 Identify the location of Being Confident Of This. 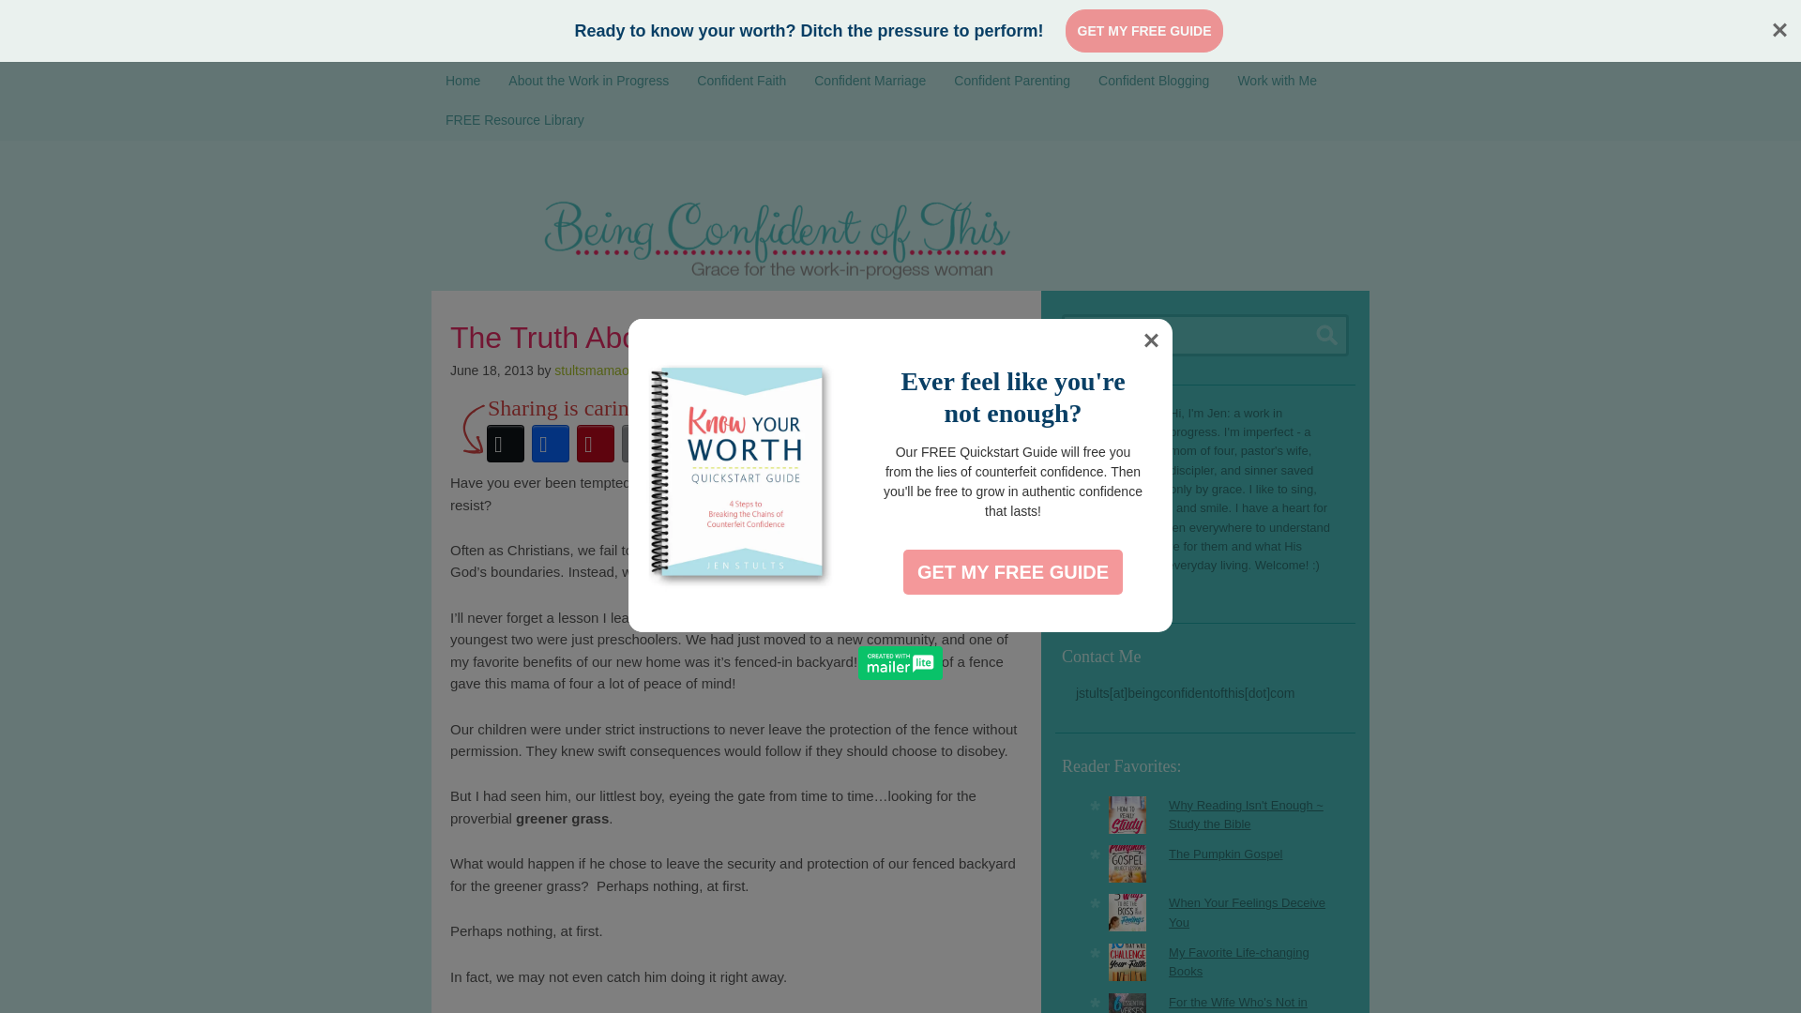
(900, 235).